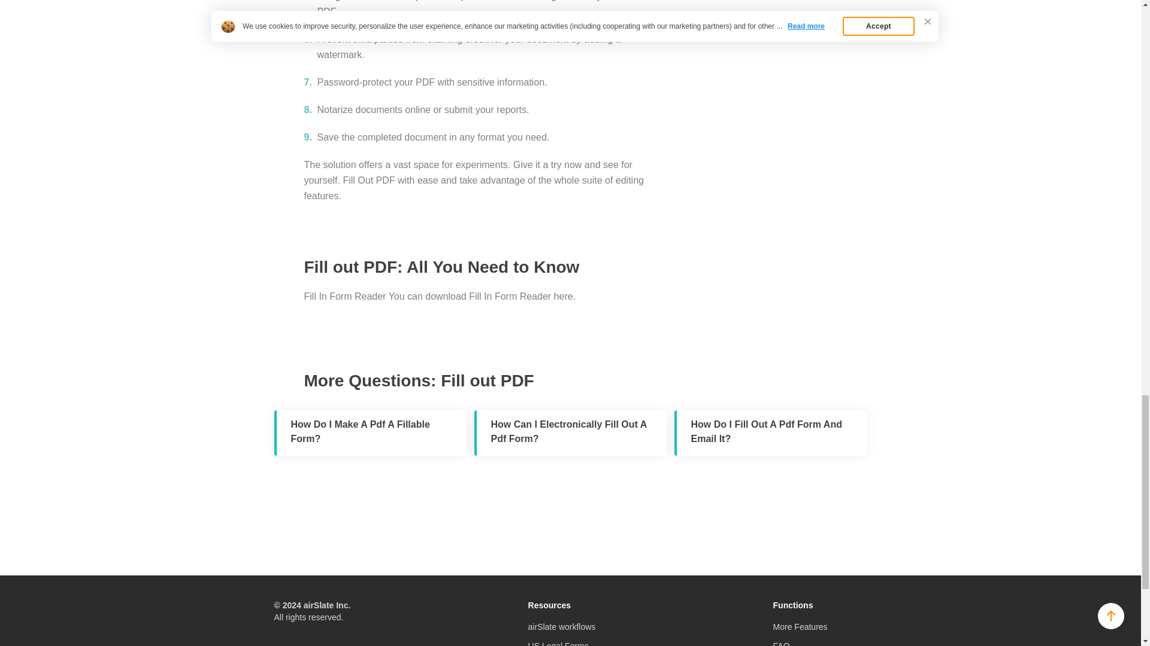  Describe the element at coordinates (562, 627) in the screenshot. I see `airSlate workflows` at that location.